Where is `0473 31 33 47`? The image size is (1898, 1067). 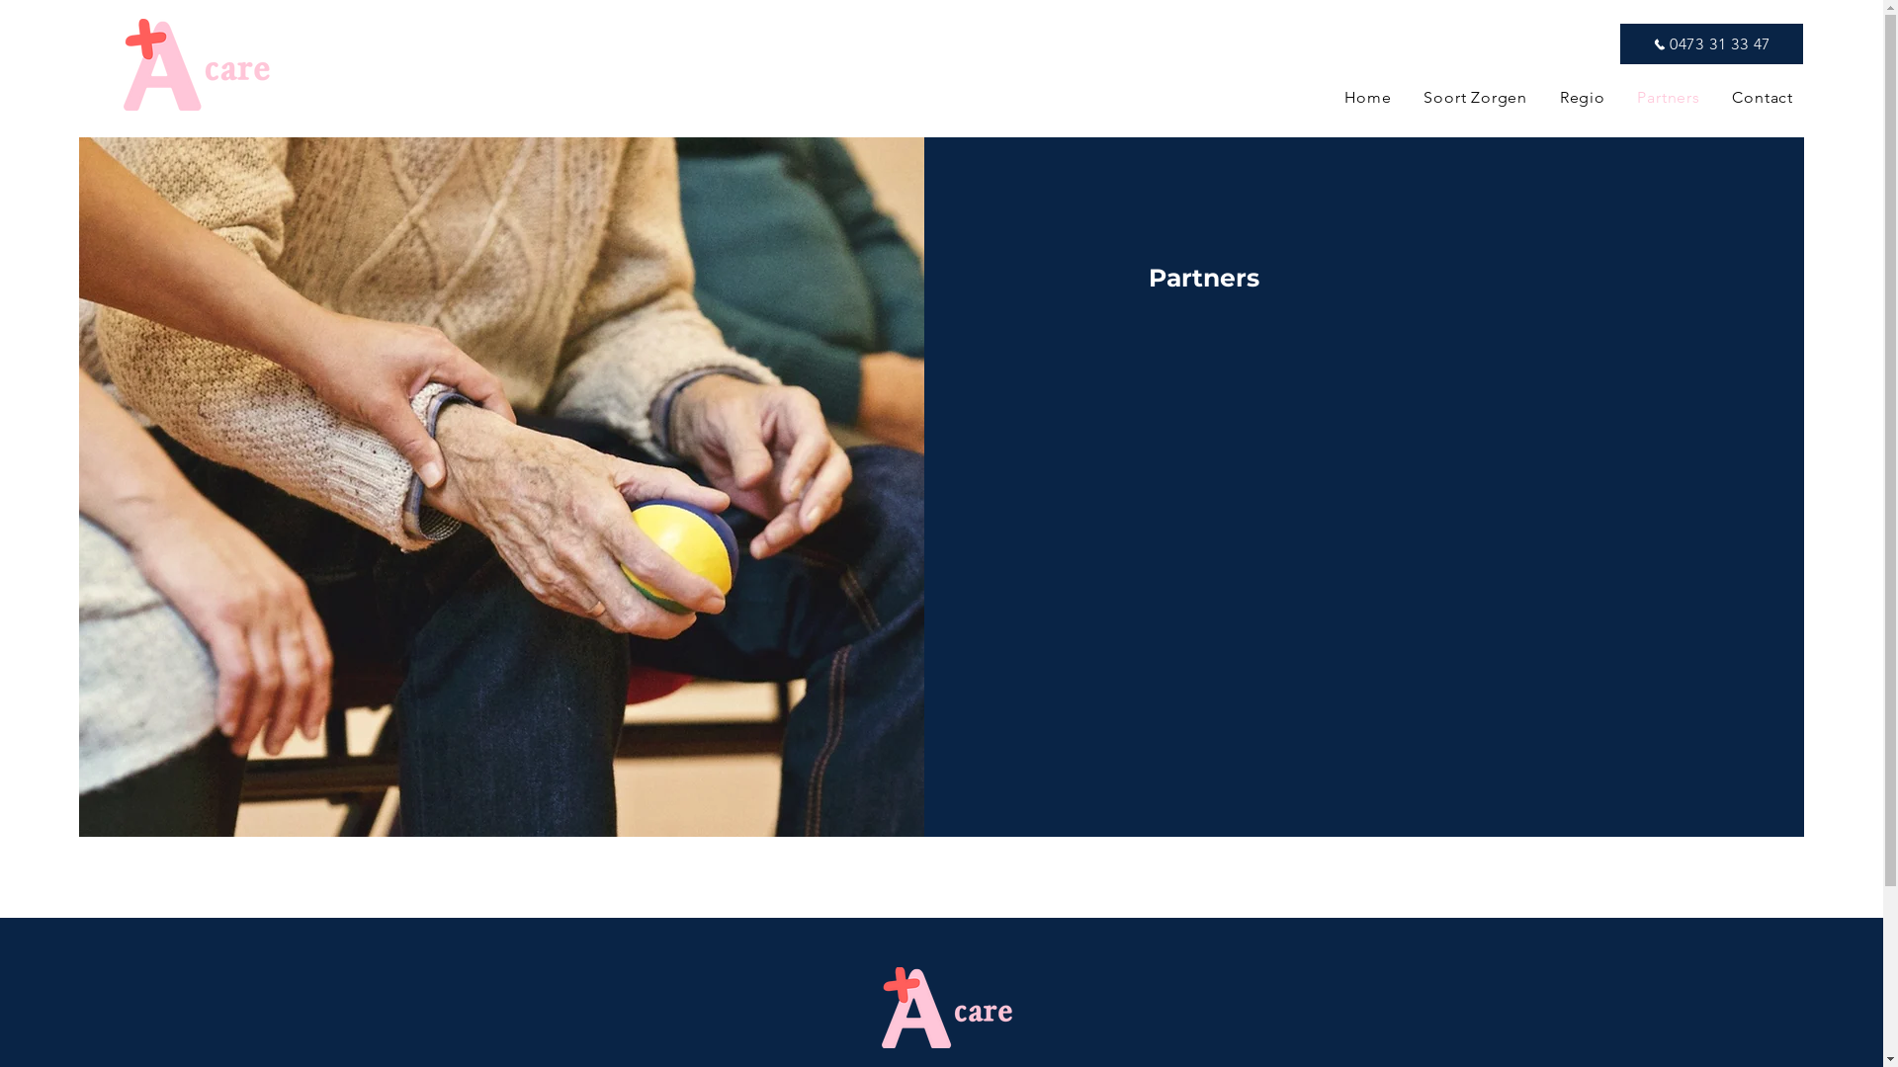
0473 31 33 47 is located at coordinates (1712, 43).